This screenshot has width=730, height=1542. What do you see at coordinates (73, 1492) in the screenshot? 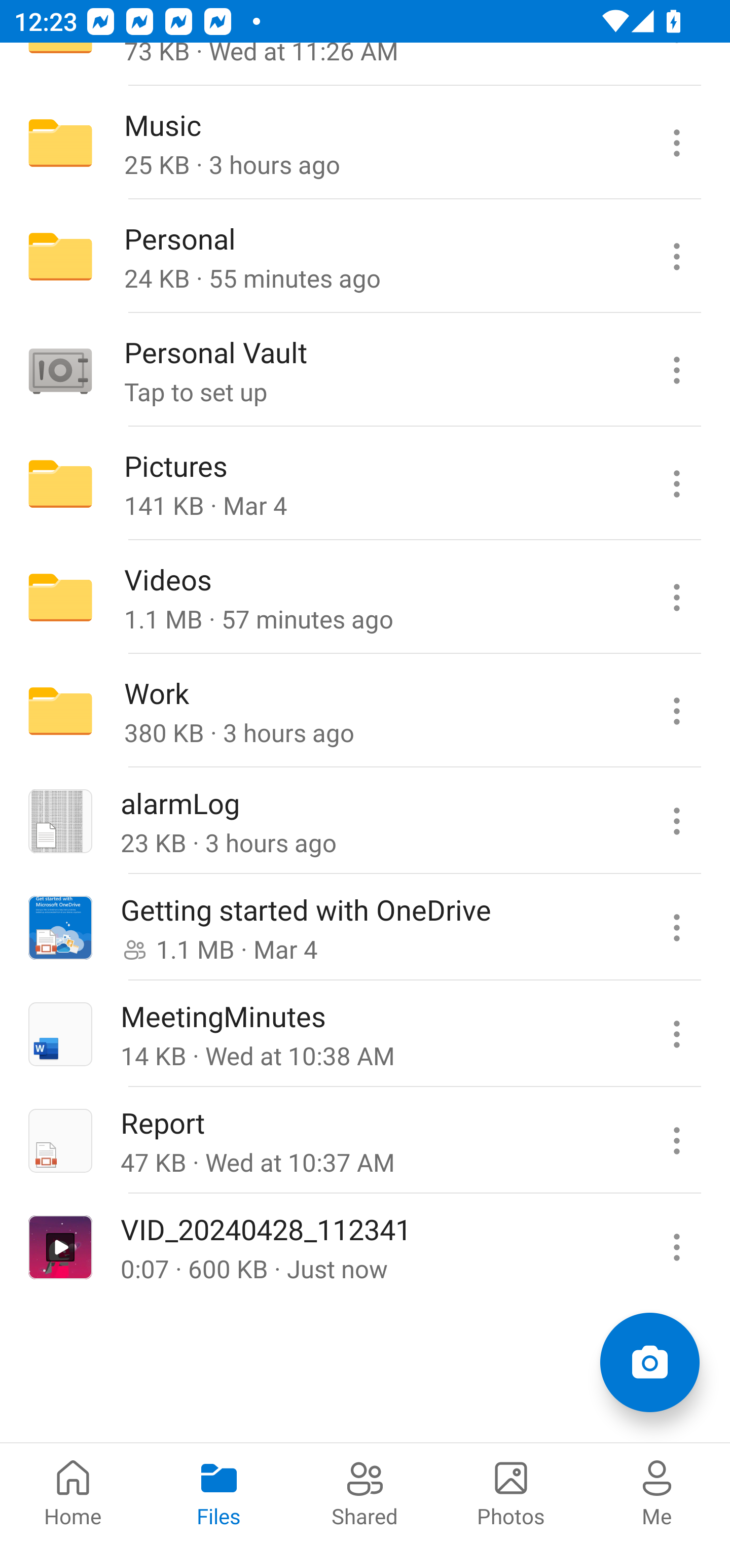
I see `Home pivot Home` at bounding box center [73, 1492].